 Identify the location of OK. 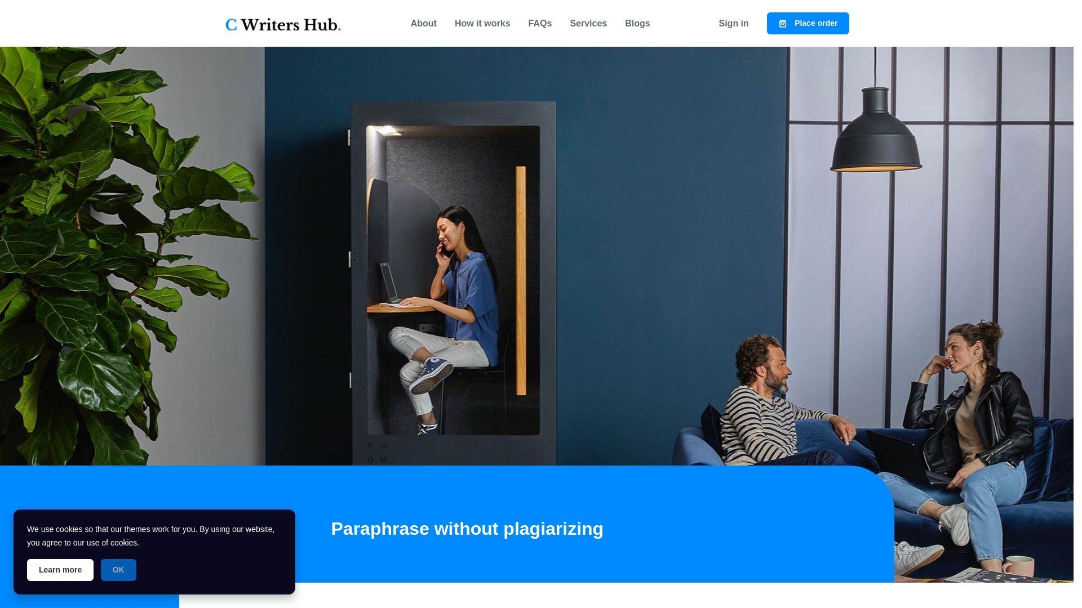
(118, 570).